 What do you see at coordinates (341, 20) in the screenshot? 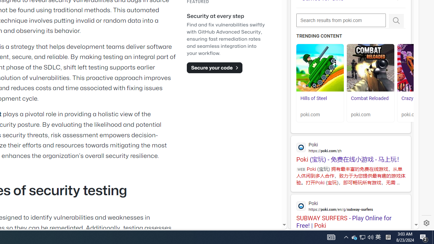
I see `Search results from poki.com` at bounding box center [341, 20].